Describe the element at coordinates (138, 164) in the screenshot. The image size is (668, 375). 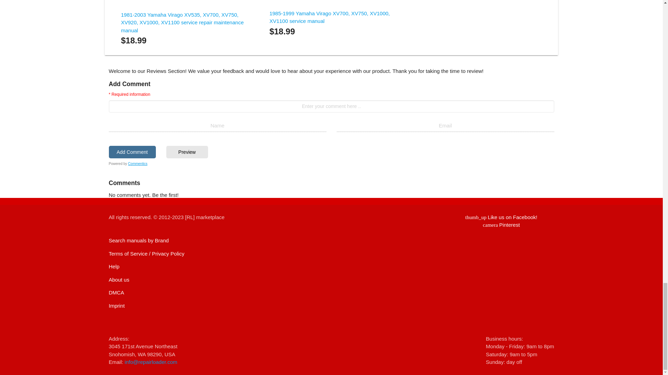
I see `Commentics` at that location.